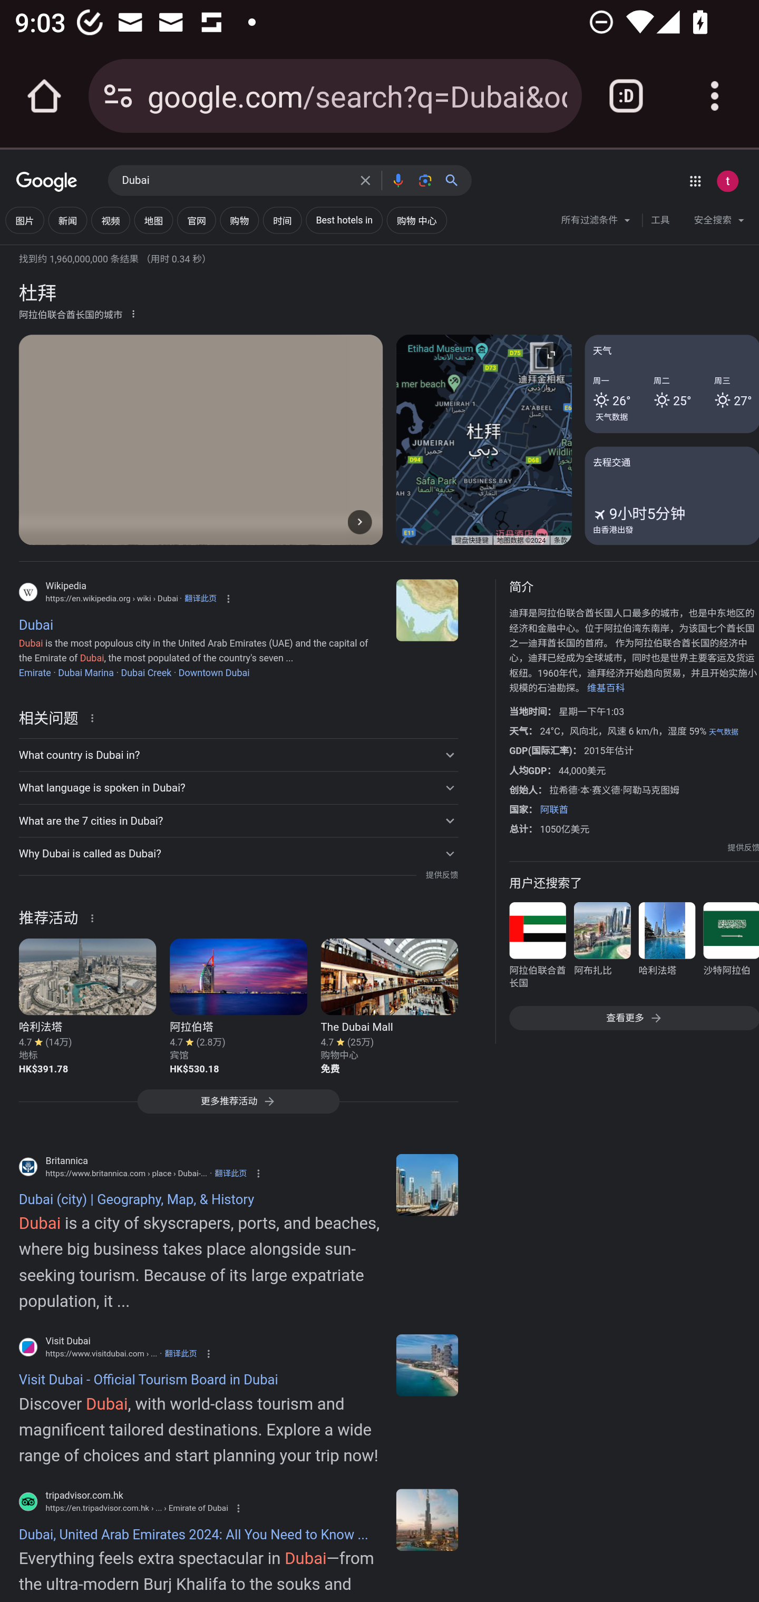 The height and width of the screenshot is (1602, 759). Describe the element at coordinates (133, 313) in the screenshot. I see `更多选项` at that location.